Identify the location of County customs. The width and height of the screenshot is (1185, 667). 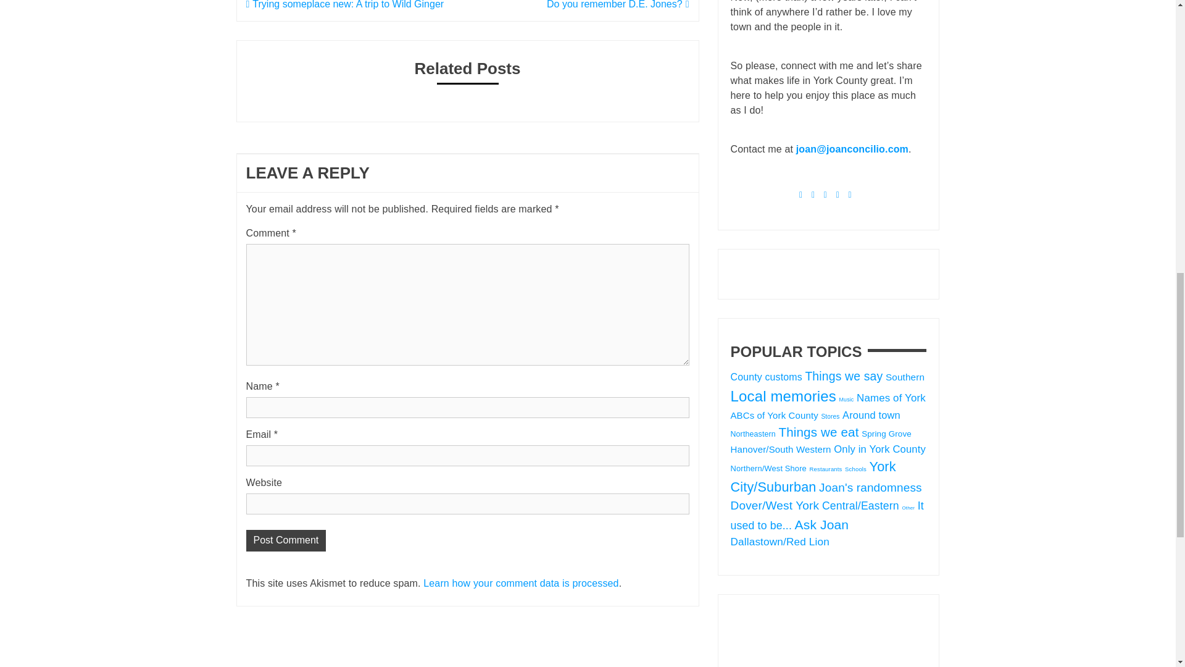
(767, 377).